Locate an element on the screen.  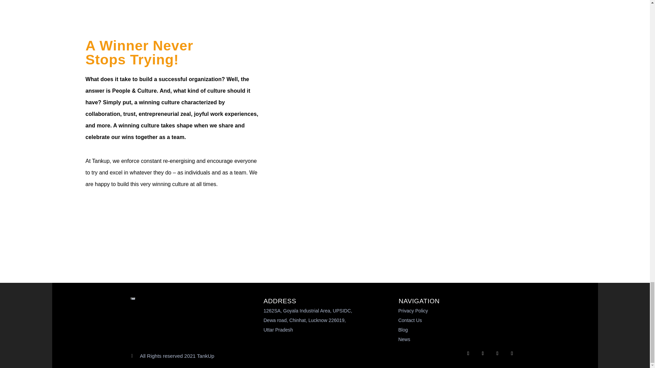
Blog is located at coordinates (457, 329).